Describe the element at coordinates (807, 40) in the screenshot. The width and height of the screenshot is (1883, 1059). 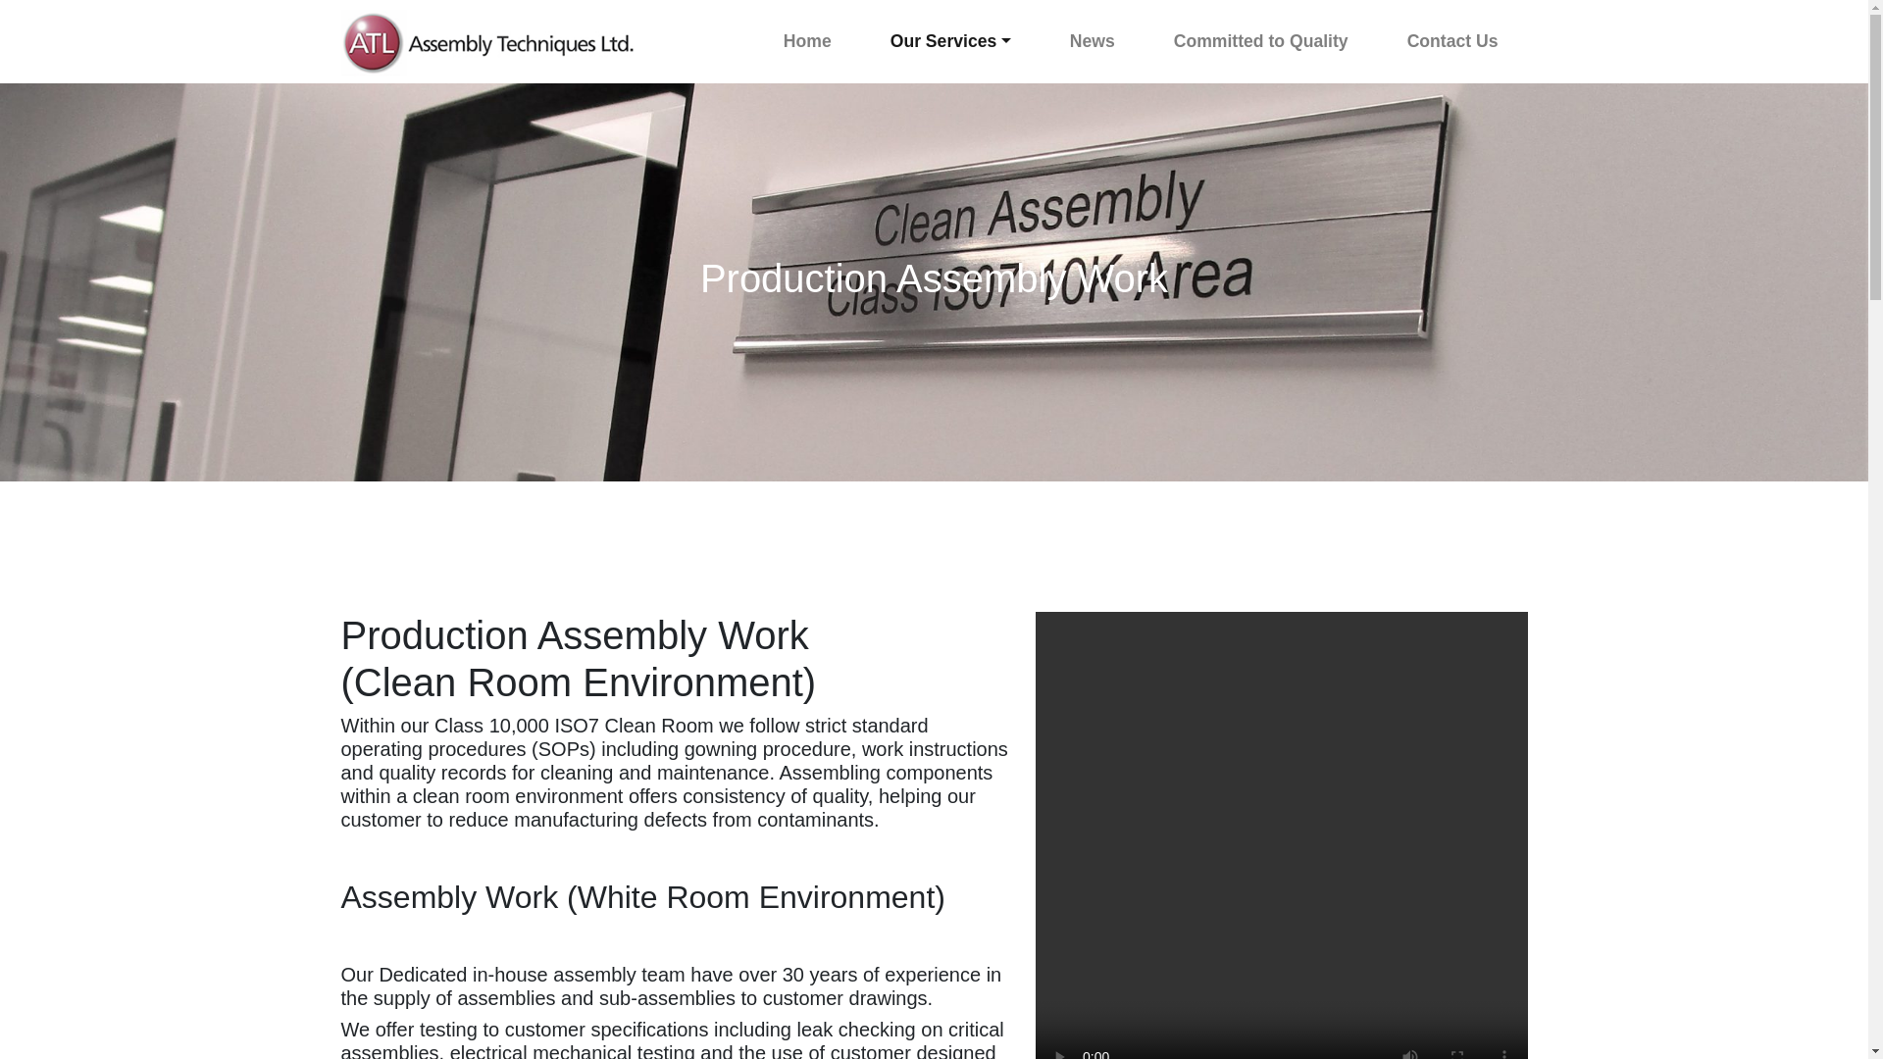
I see `Home` at that location.